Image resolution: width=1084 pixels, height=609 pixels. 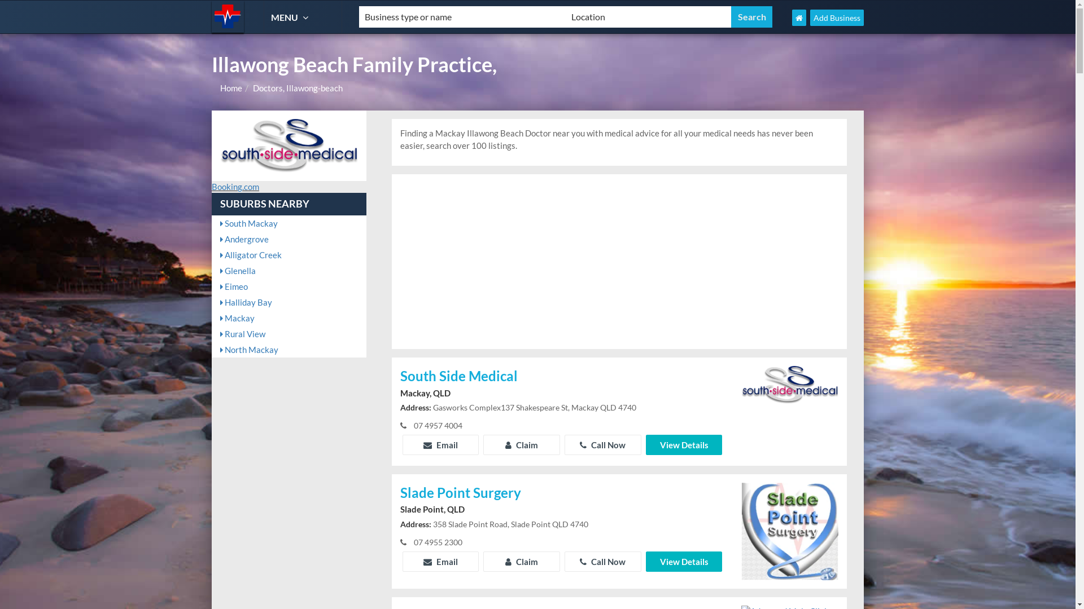 What do you see at coordinates (289, 318) in the screenshot?
I see `Mackay` at bounding box center [289, 318].